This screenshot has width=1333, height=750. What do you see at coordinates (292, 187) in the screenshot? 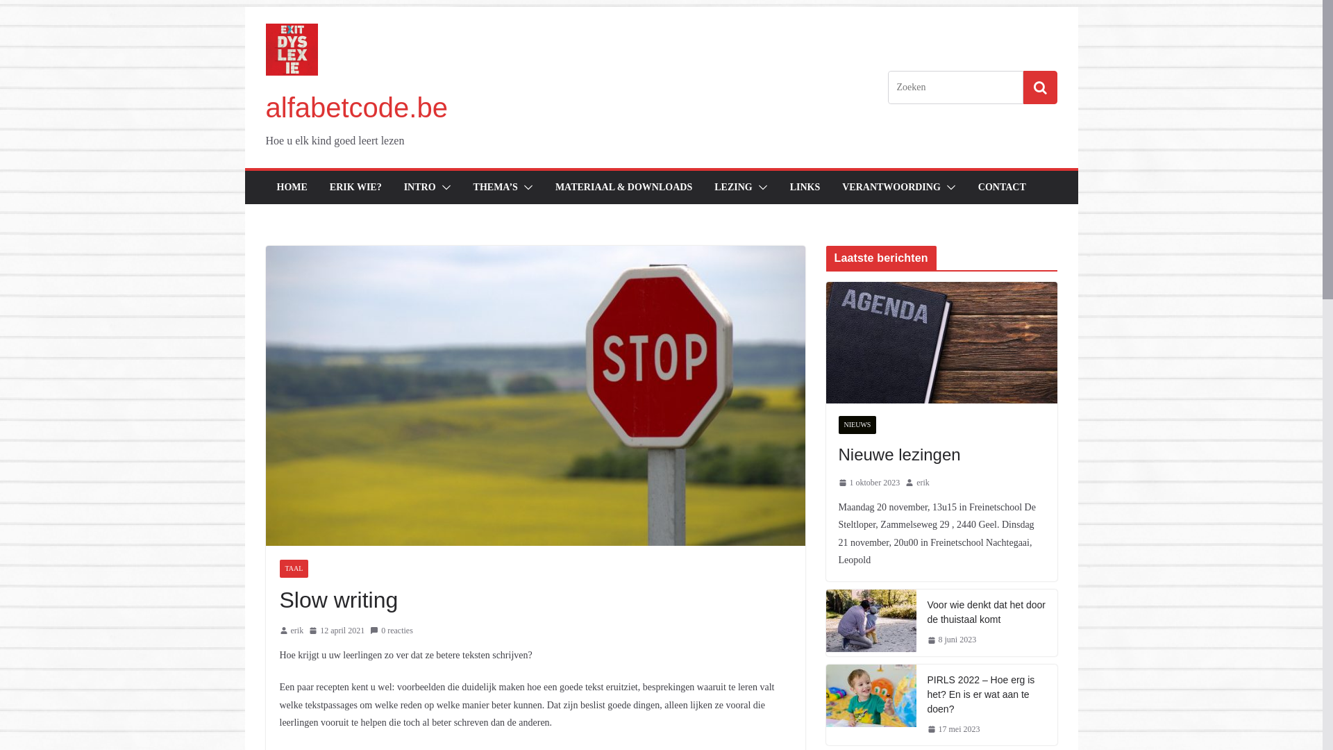
I see `HOME` at bounding box center [292, 187].